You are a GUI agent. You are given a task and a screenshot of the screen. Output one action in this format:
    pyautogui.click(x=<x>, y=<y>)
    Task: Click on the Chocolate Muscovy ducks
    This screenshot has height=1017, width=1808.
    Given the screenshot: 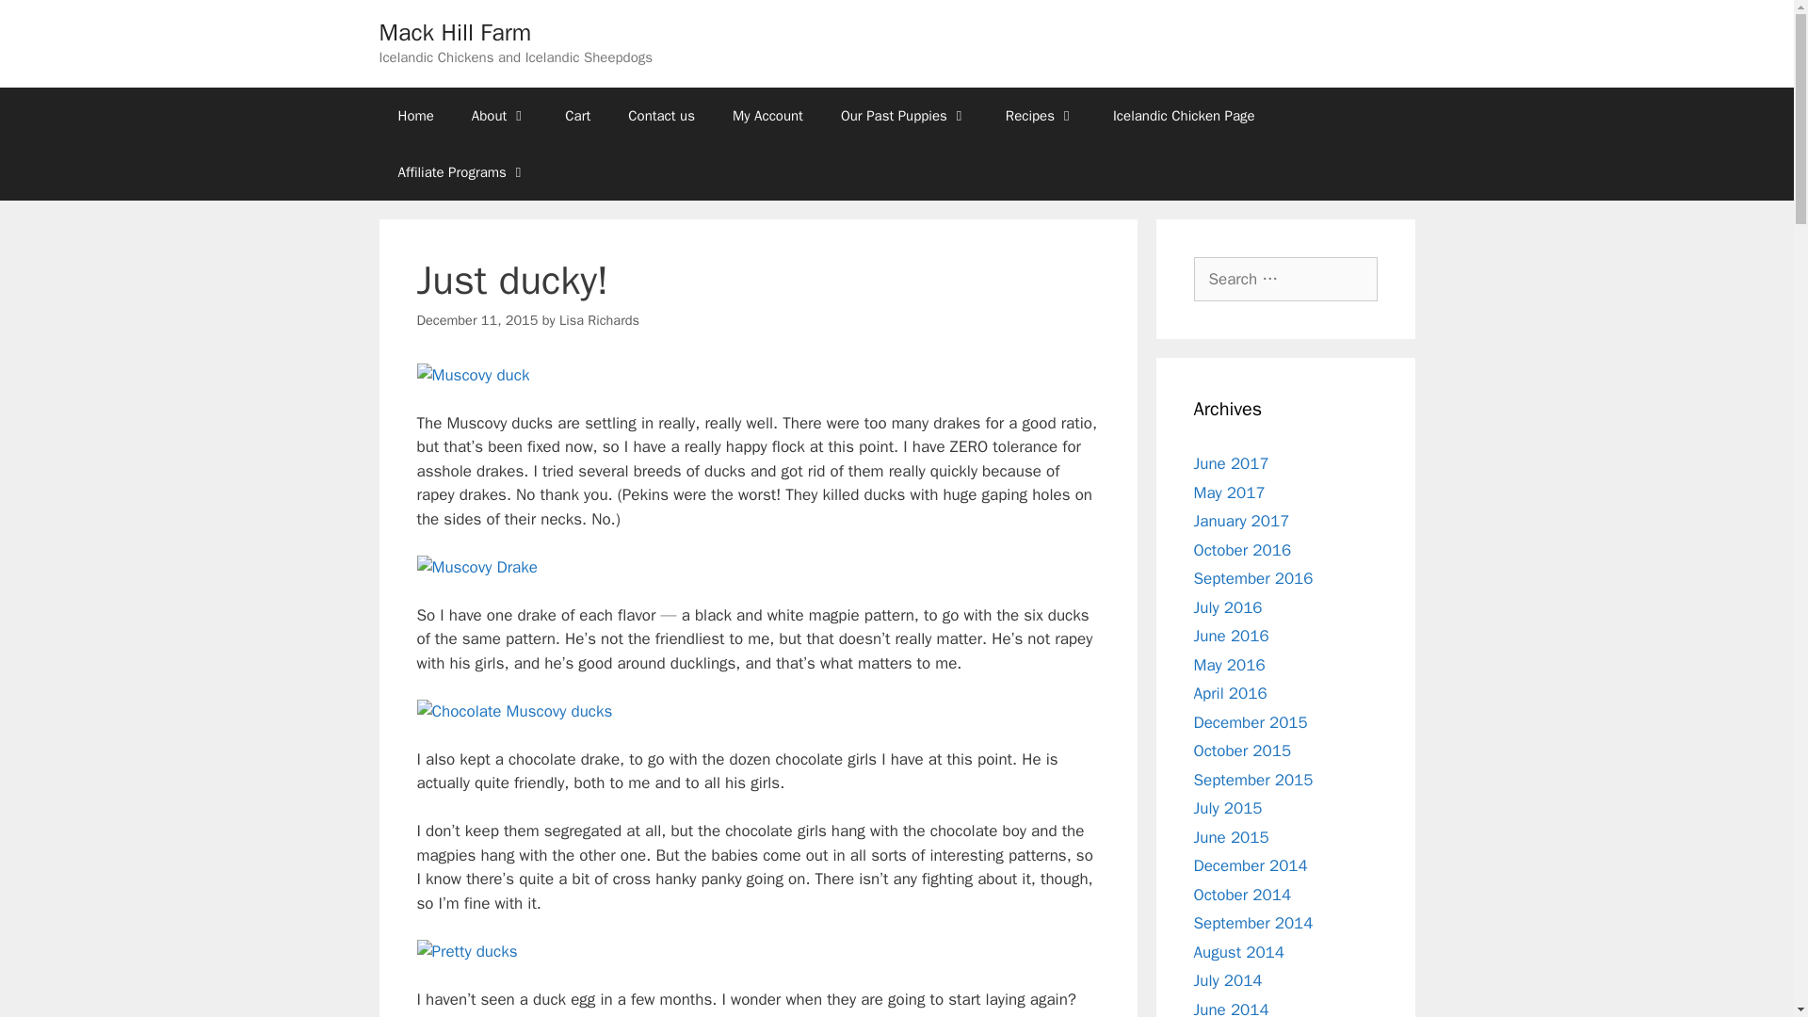 What is the action you would take?
    pyautogui.click(x=514, y=711)
    